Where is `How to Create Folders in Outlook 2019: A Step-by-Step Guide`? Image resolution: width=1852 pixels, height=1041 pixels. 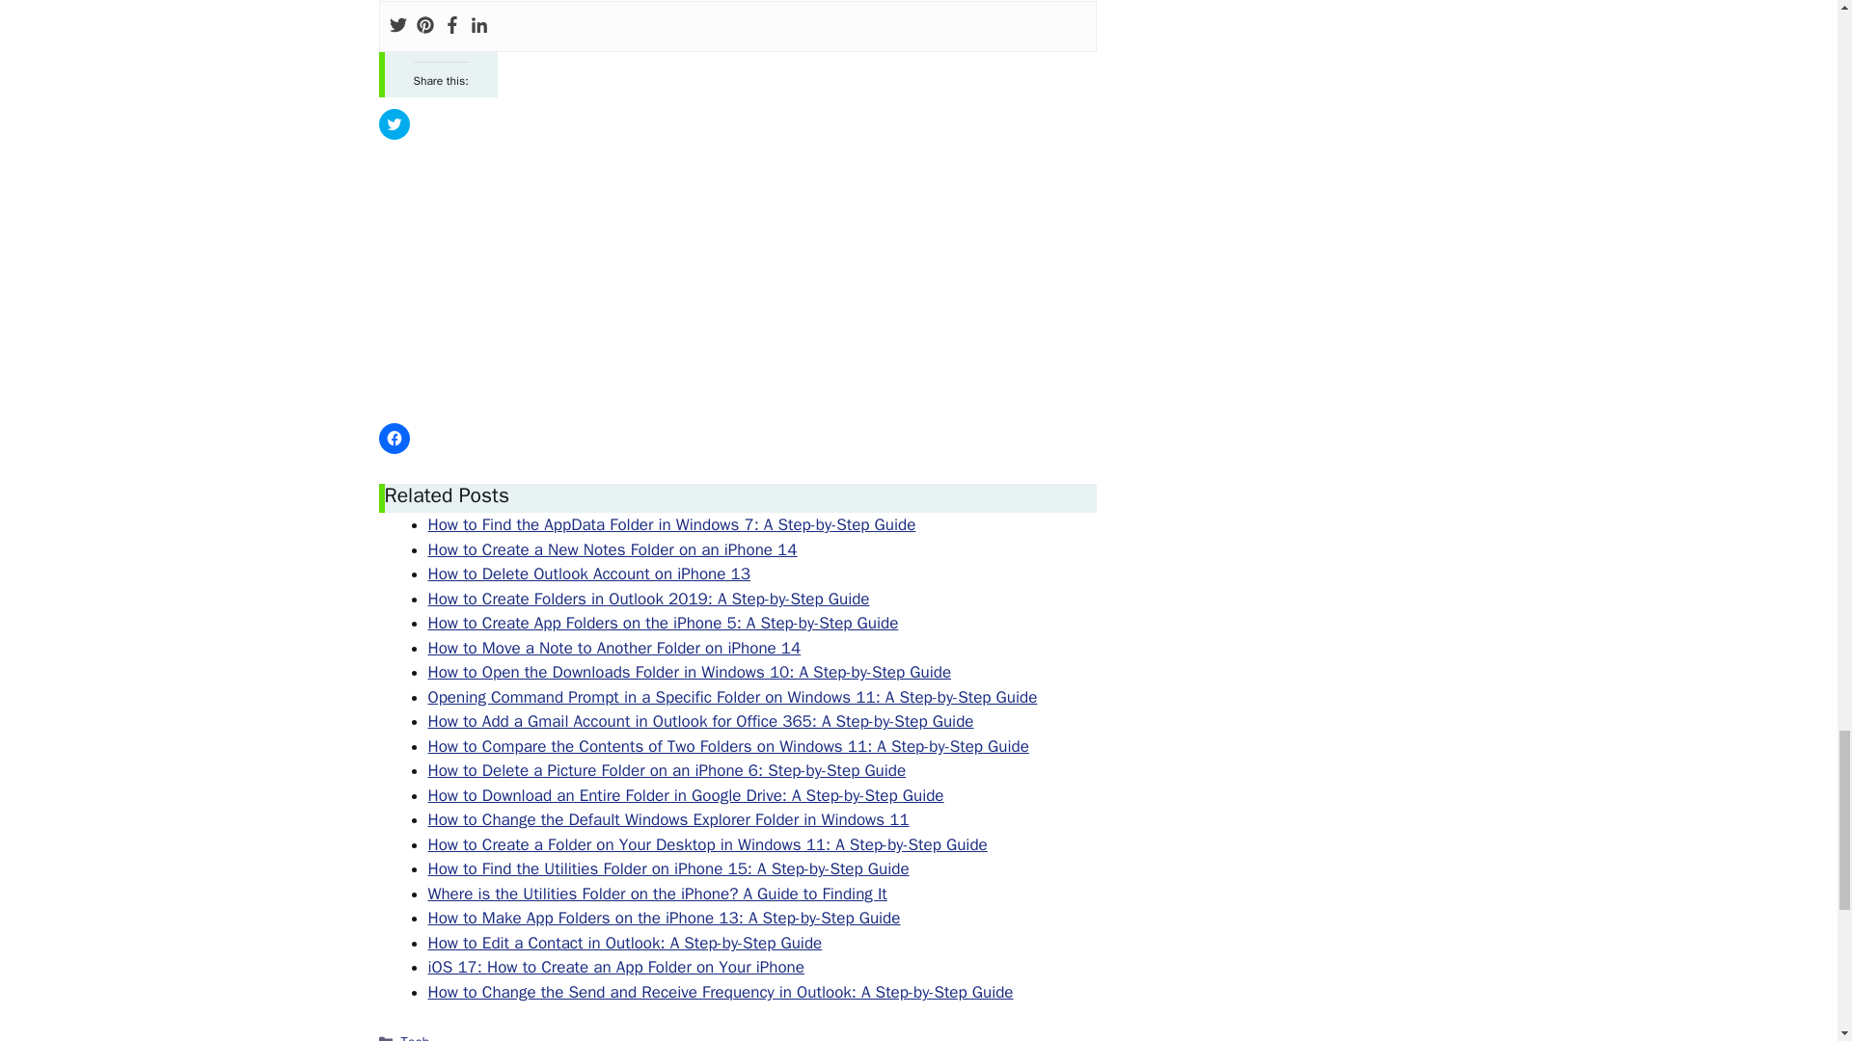
How to Create Folders in Outlook 2019: A Step-by-Step Guide is located at coordinates (648, 599).